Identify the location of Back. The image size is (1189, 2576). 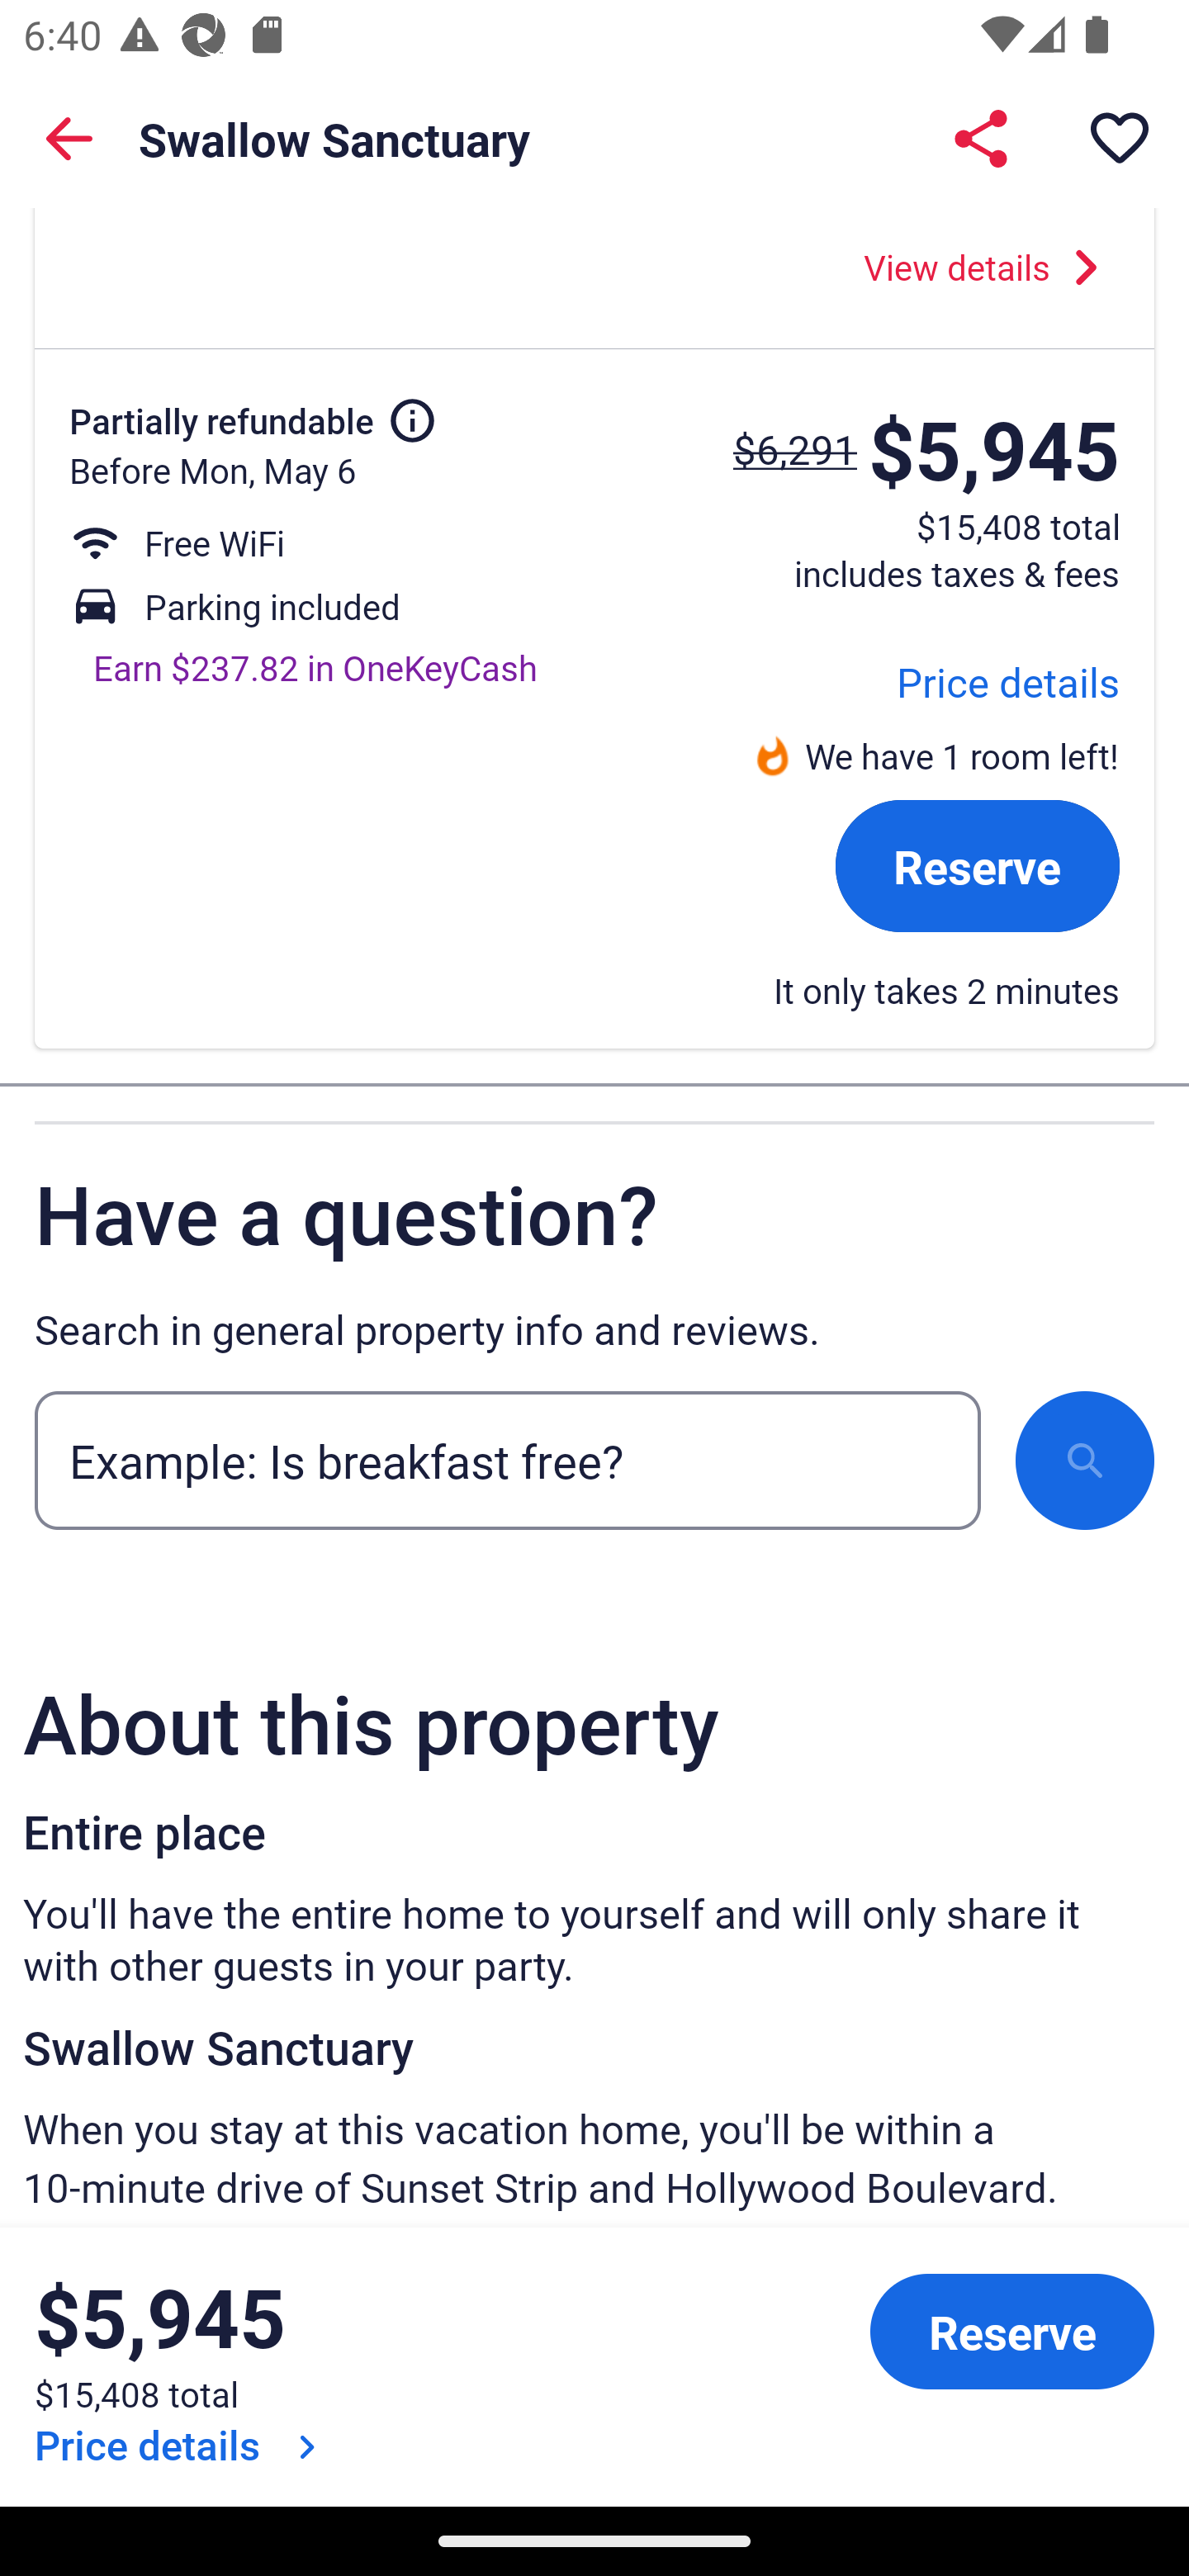
(69, 139).